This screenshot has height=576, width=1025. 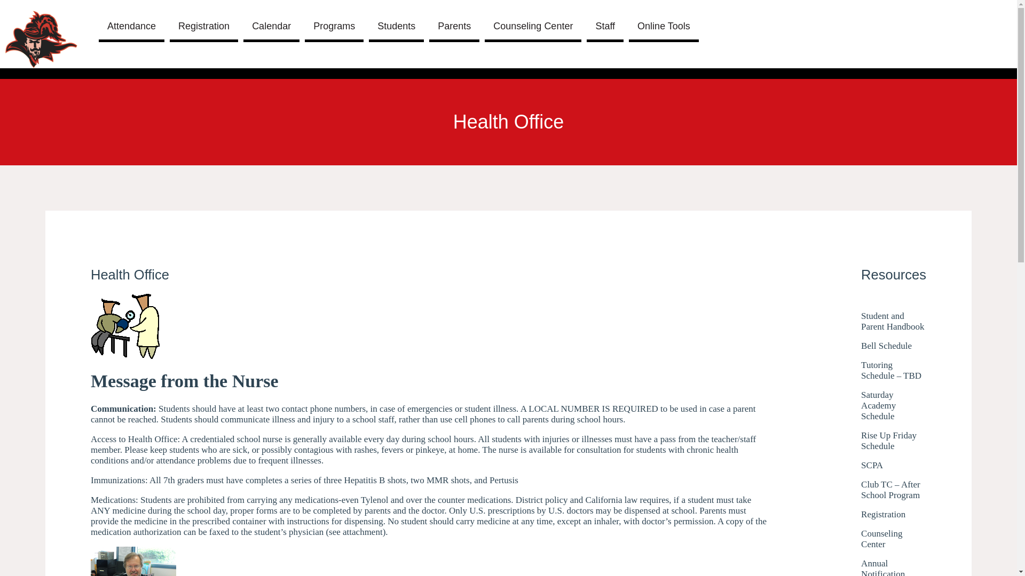 What do you see at coordinates (894, 405) in the screenshot?
I see `Saturday Academy Schedule` at bounding box center [894, 405].